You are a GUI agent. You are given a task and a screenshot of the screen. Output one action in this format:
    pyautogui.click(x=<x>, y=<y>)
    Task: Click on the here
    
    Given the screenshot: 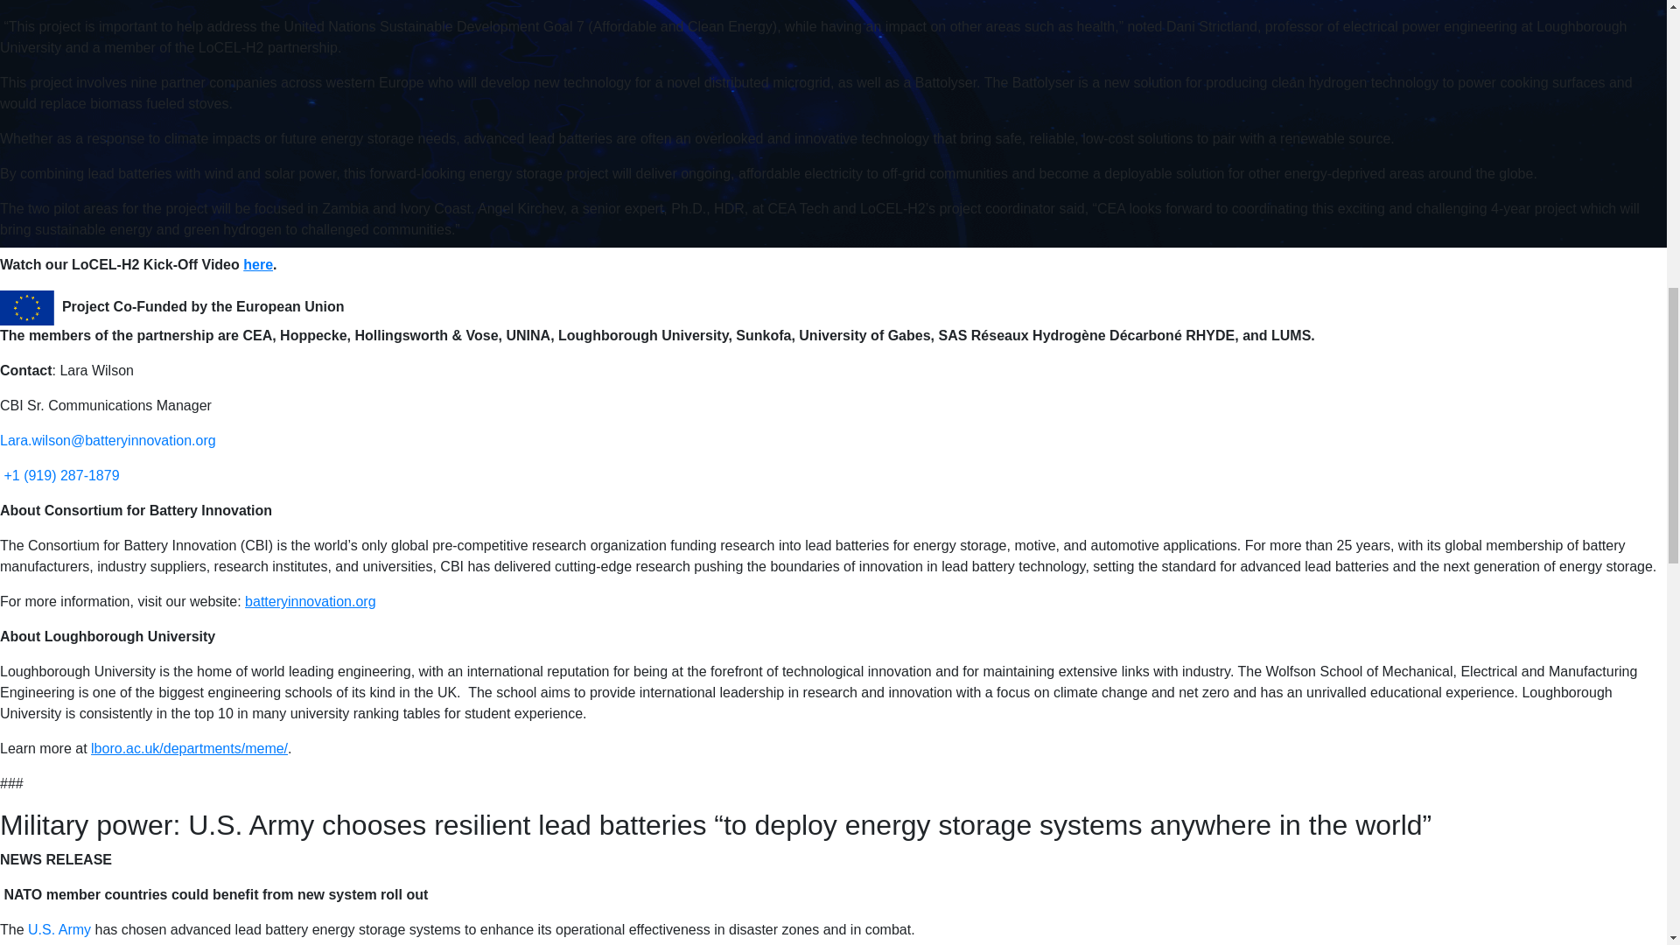 What is the action you would take?
    pyautogui.click(x=257, y=264)
    